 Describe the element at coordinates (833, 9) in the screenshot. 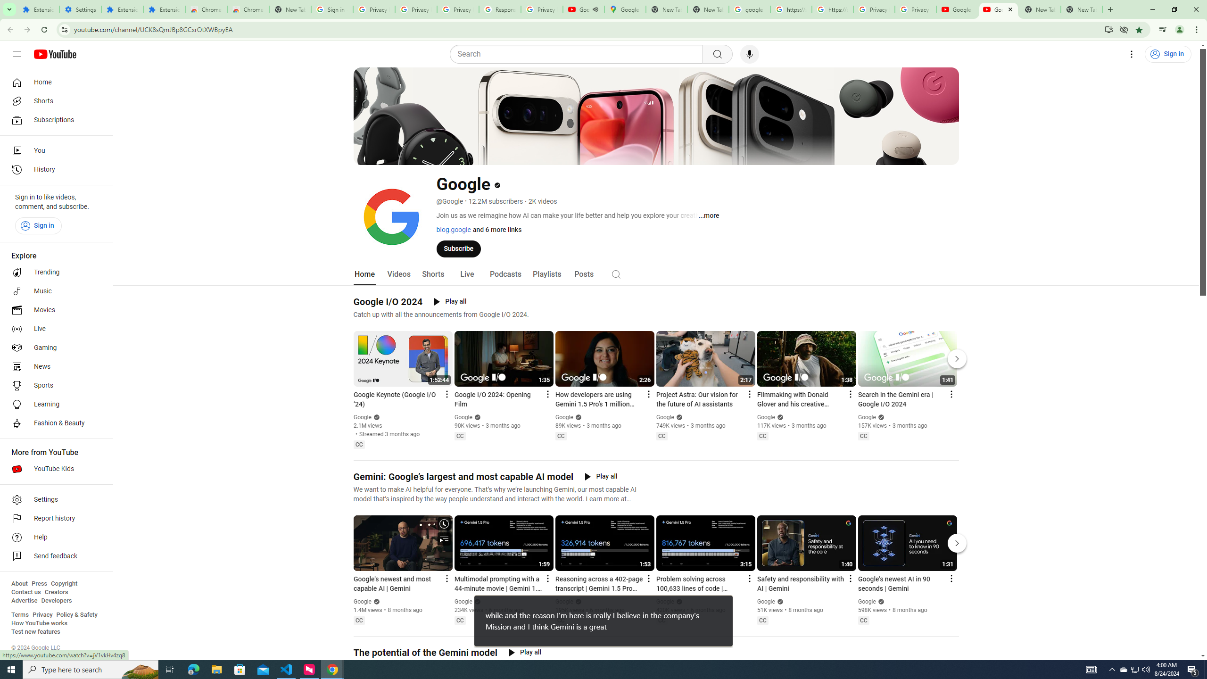

I see `https://scholar.google.com/` at that location.